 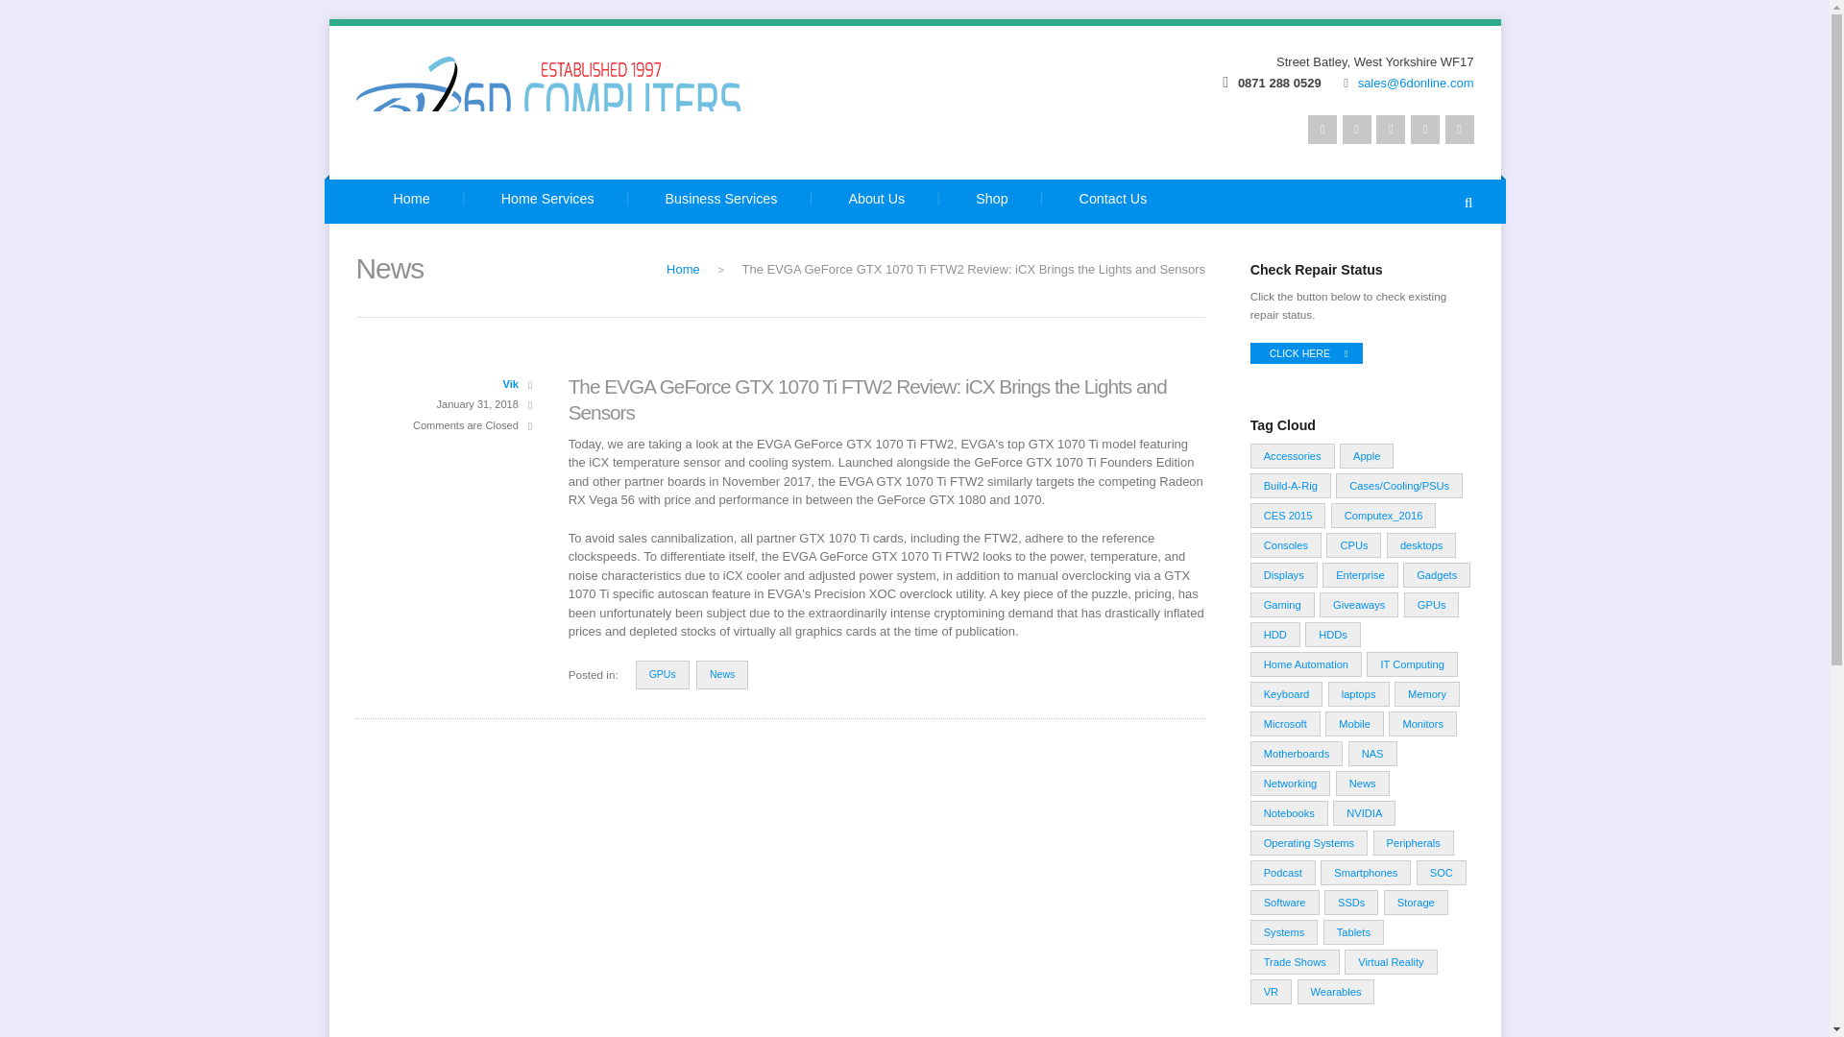 What do you see at coordinates (722, 674) in the screenshot?
I see `News` at bounding box center [722, 674].